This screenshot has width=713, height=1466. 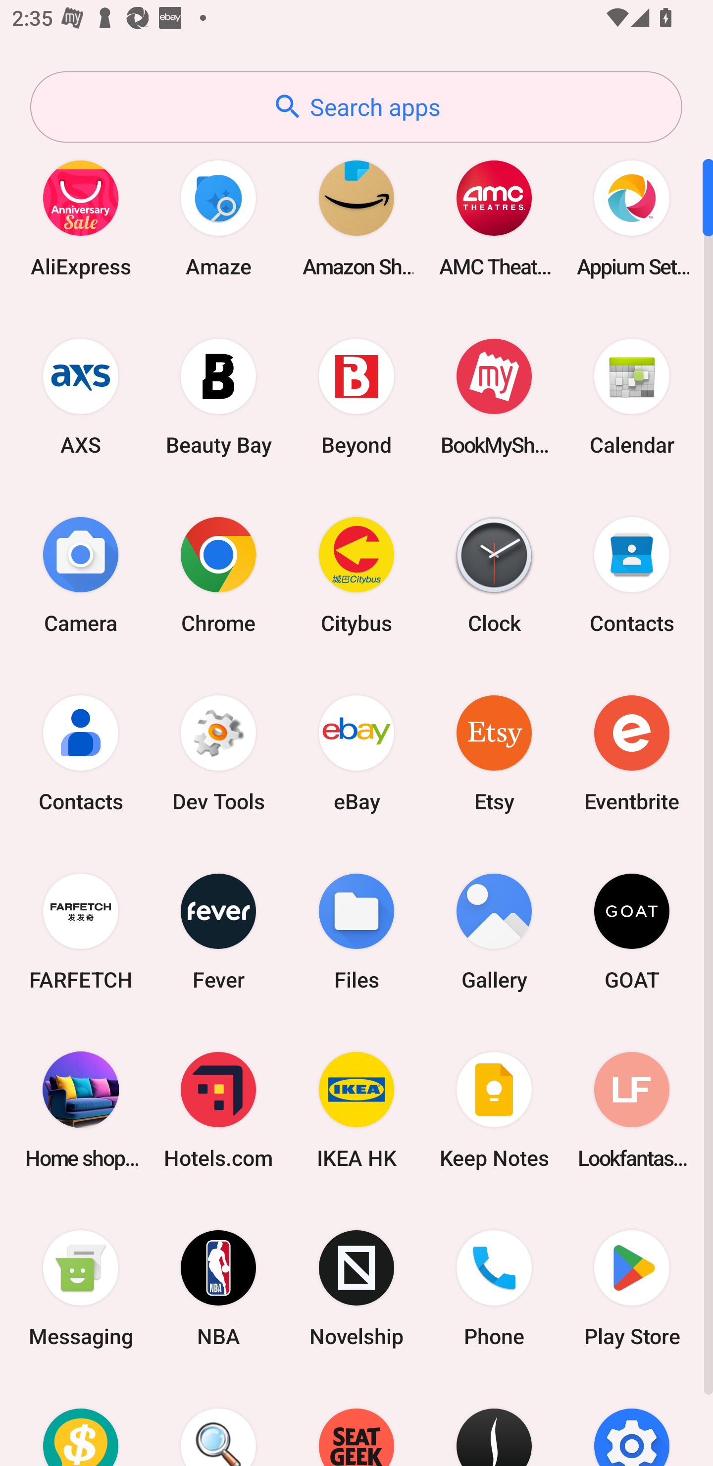 What do you see at coordinates (218, 753) in the screenshot?
I see `Dev Tools` at bounding box center [218, 753].